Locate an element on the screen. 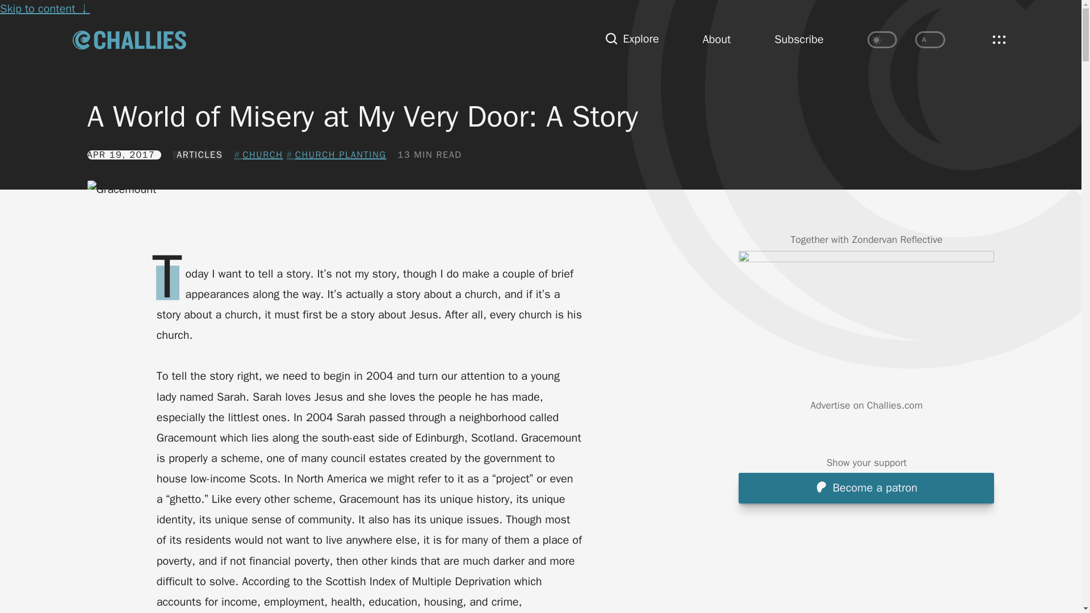 This screenshot has height=613, width=1090. APR 19, 2017 is located at coordinates (124, 154).